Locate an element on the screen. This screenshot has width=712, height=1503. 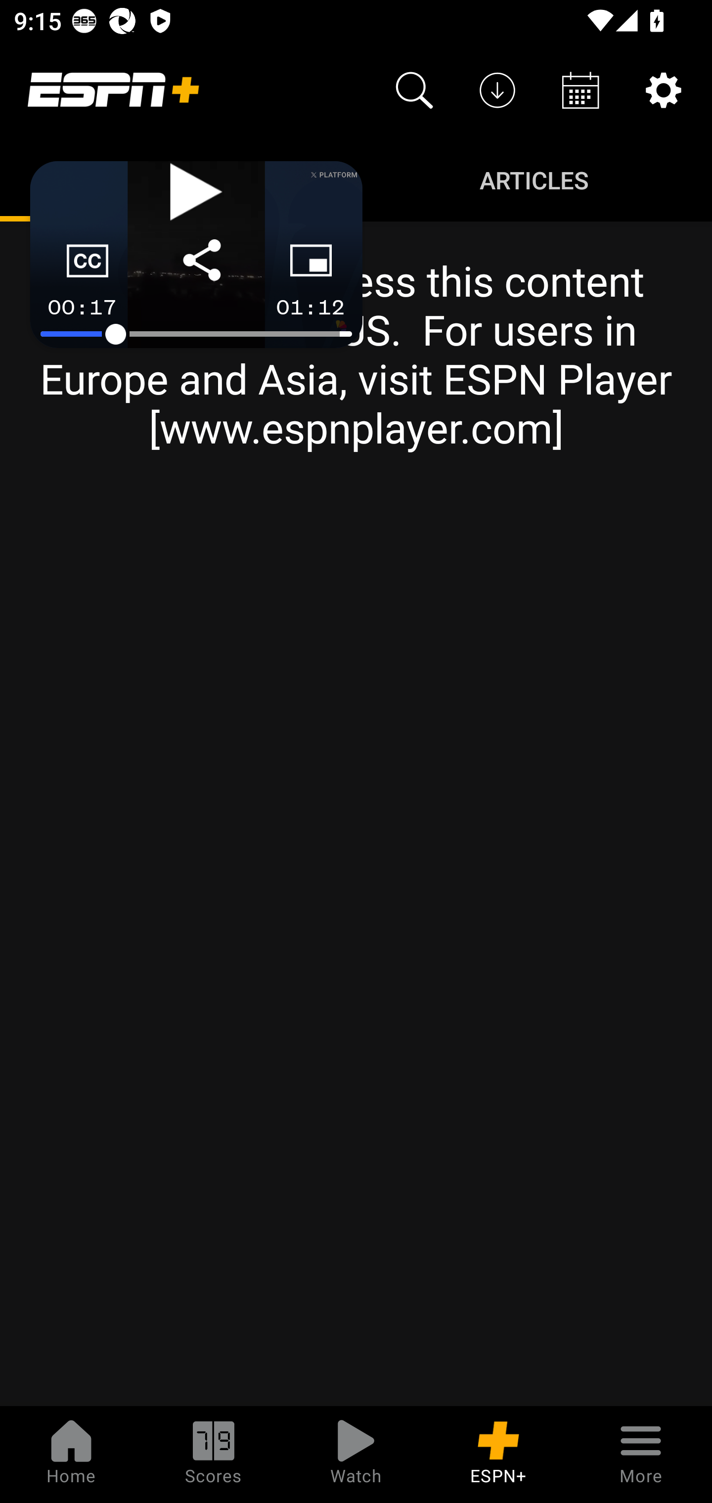
Schedule is located at coordinates (580, 90).